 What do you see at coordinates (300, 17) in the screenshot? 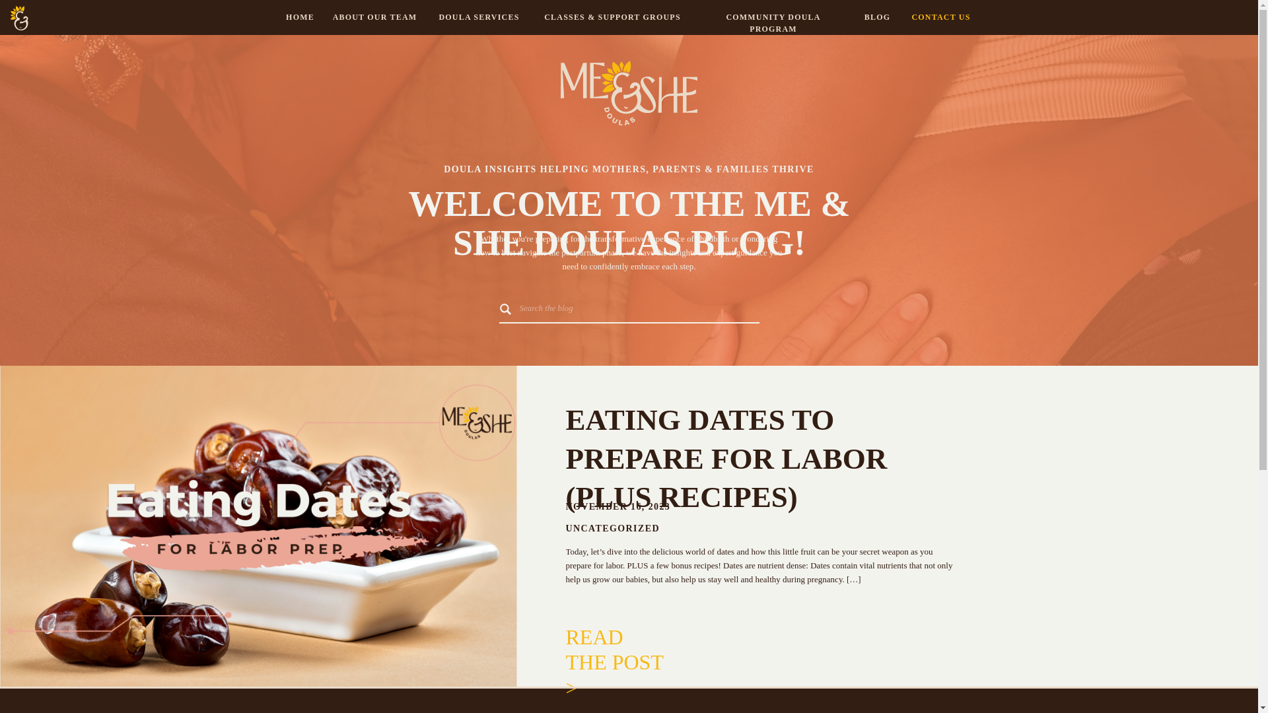
I see `HOME` at bounding box center [300, 17].